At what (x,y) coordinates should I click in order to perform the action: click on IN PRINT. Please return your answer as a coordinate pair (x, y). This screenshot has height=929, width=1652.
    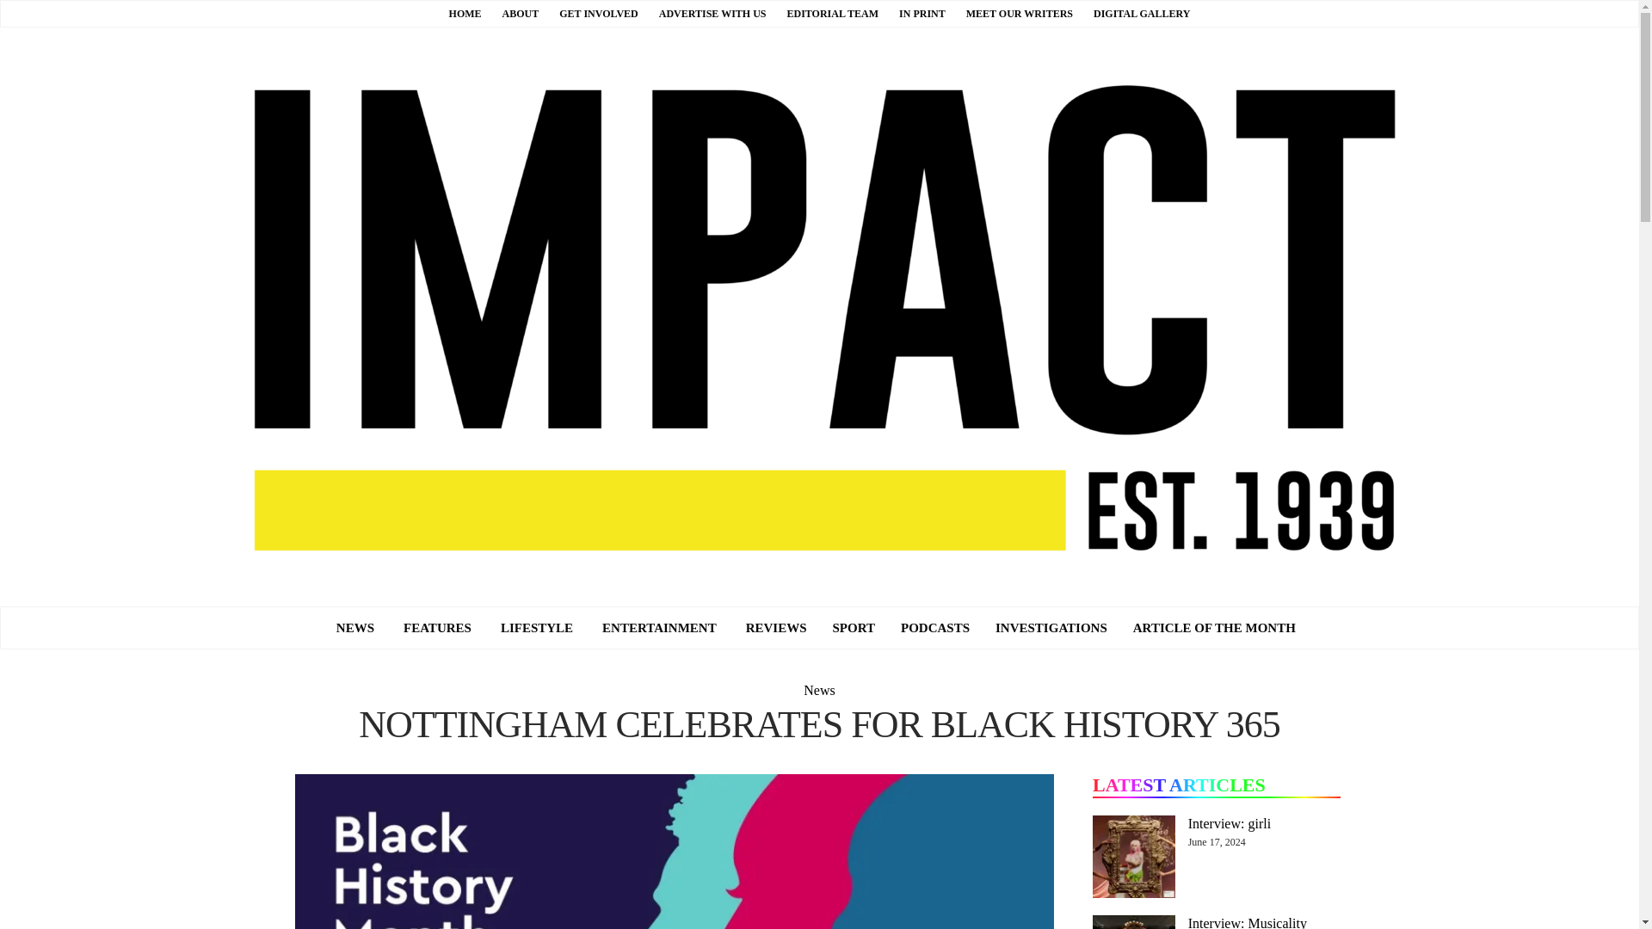
    Looking at the image, I should click on (922, 13).